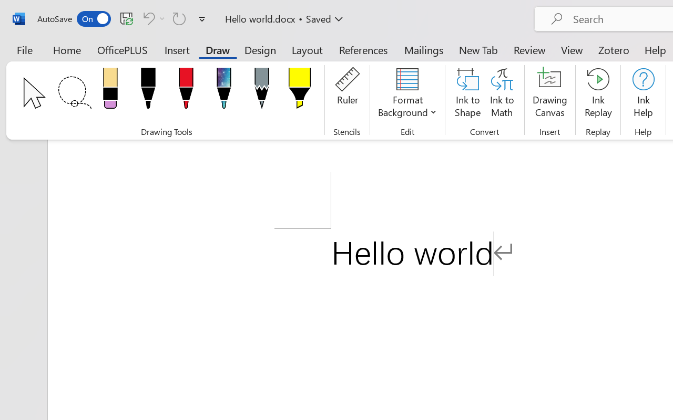 The height and width of the screenshot is (420, 673). What do you see at coordinates (127, 18) in the screenshot?
I see `Save` at bounding box center [127, 18].